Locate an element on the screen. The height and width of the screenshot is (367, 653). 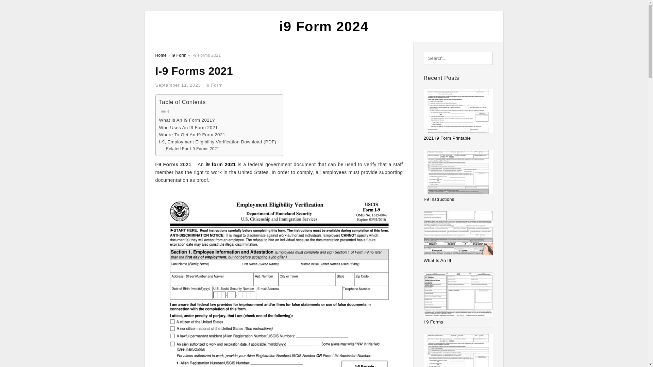
Related For I-9 Forms 2021 is located at coordinates (192, 149).